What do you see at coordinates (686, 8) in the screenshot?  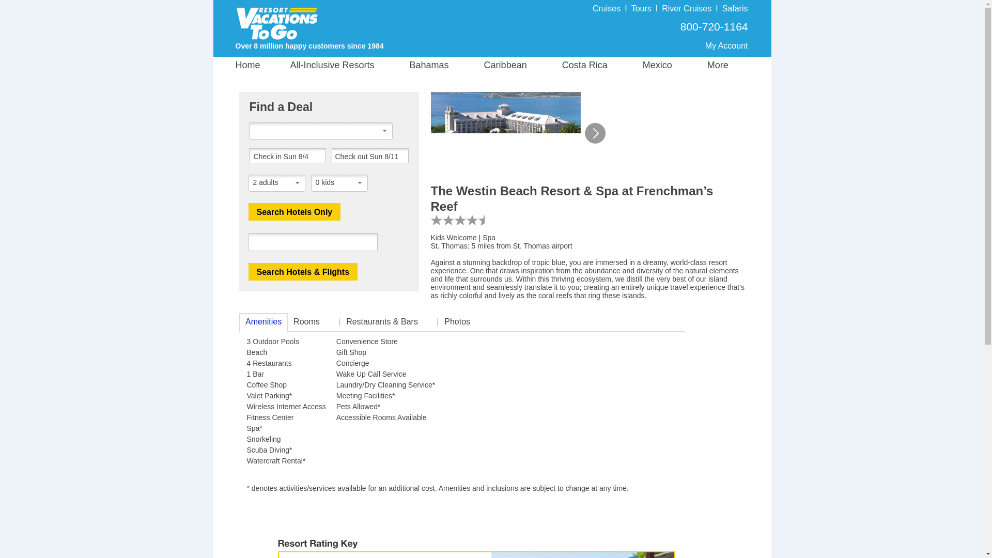 I see `River Cruises` at bounding box center [686, 8].